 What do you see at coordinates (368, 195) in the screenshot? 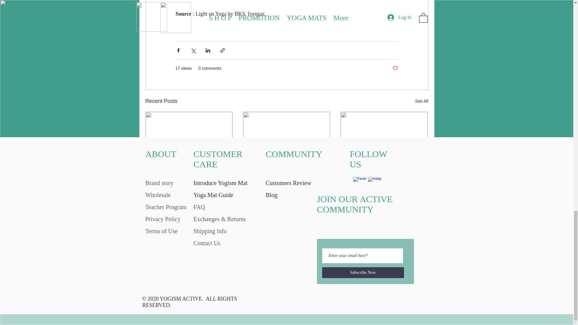
I see `0` at bounding box center [368, 195].